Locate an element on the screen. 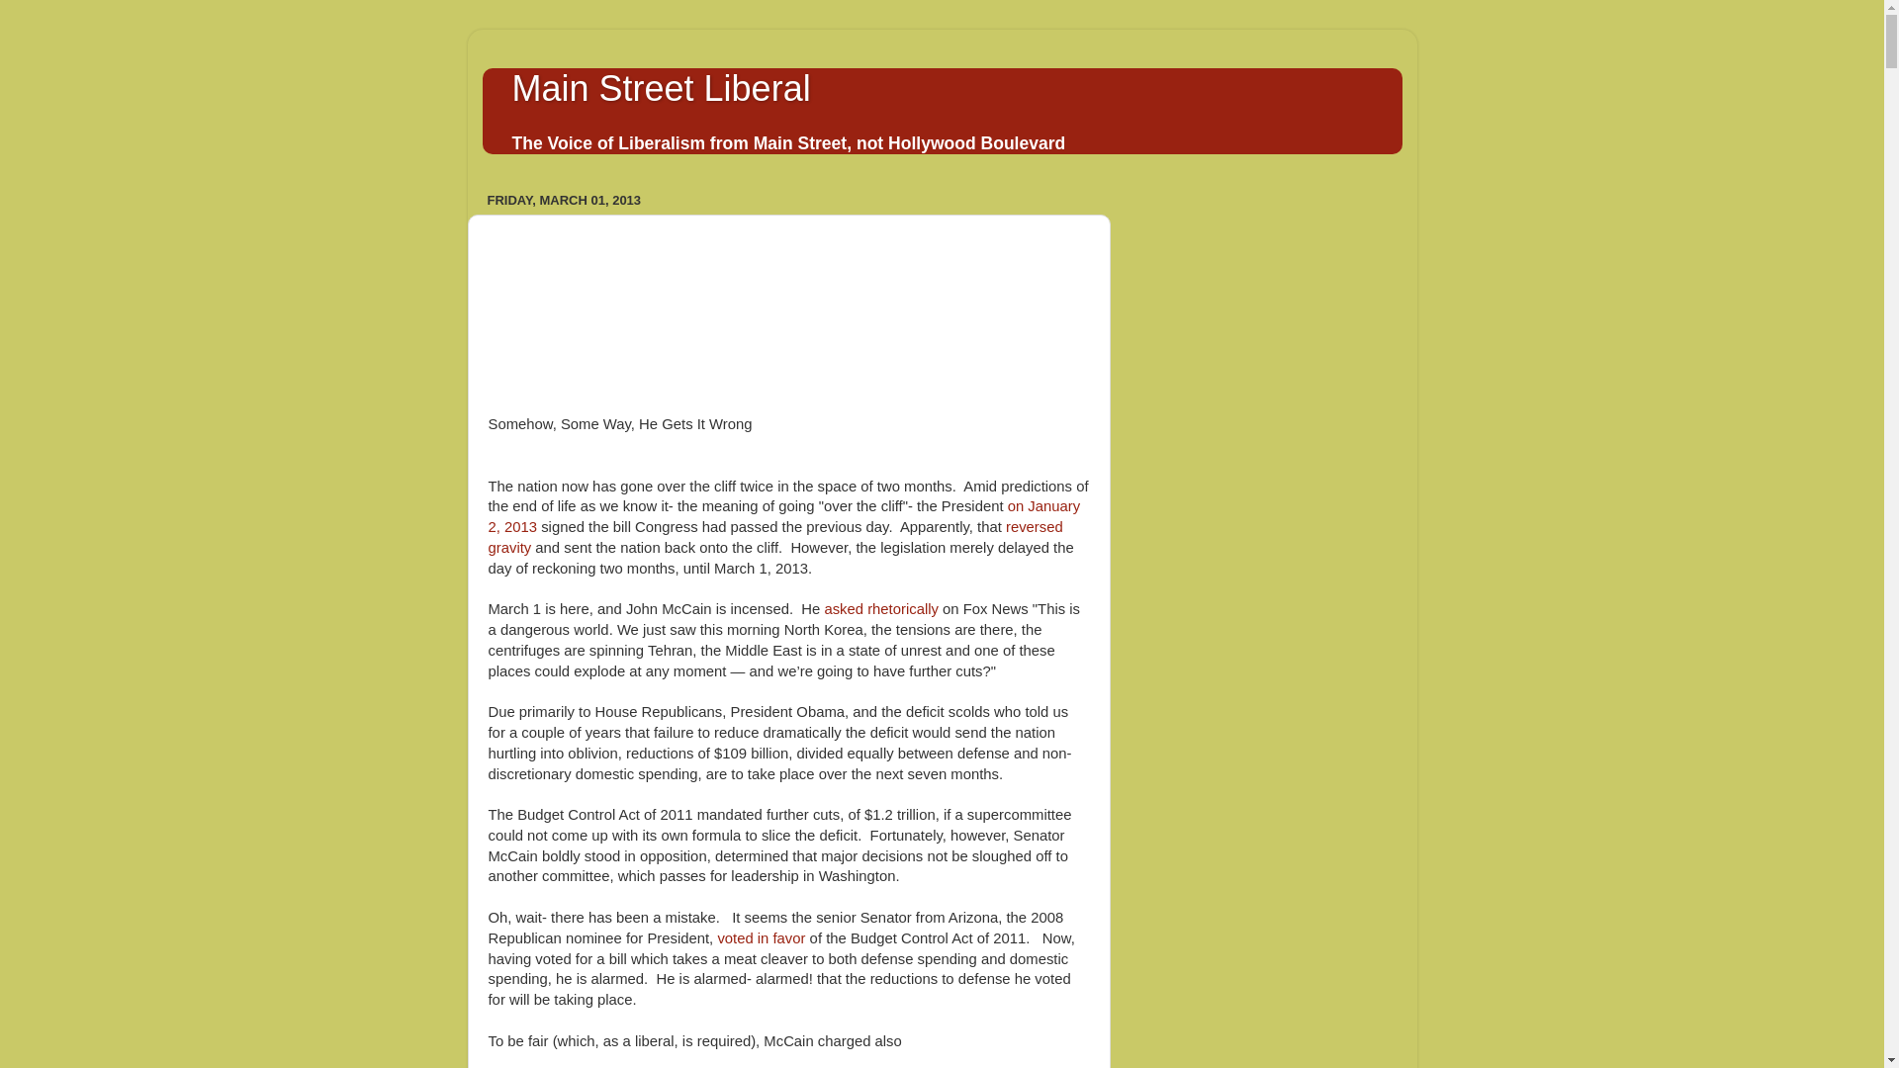  reversed gravity is located at coordinates (775, 536).